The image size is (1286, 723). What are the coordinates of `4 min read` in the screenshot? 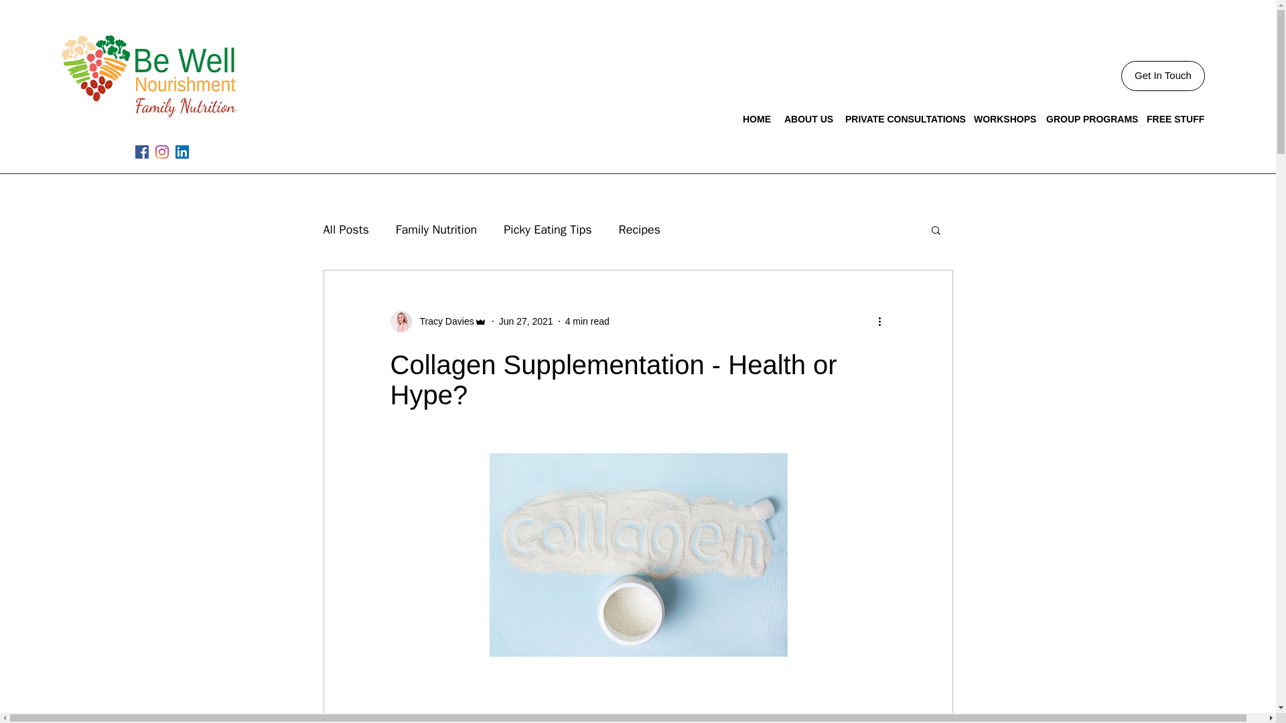 It's located at (587, 321).